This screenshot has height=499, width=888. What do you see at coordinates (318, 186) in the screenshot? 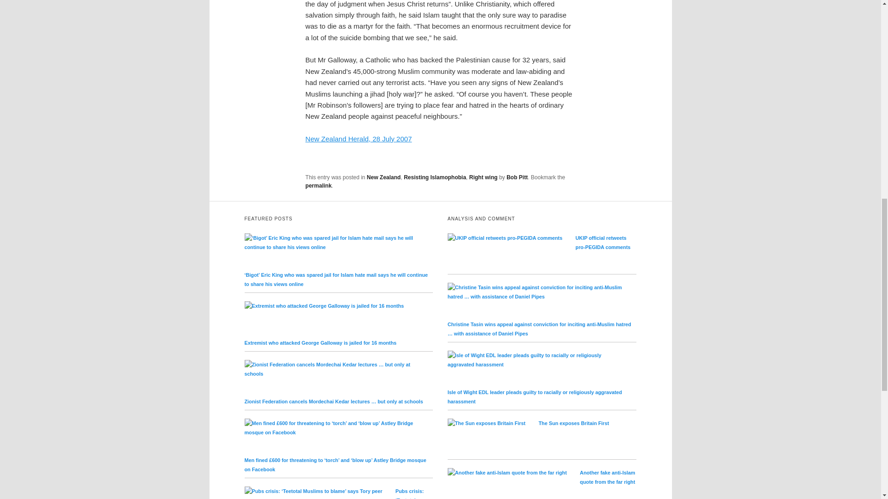
I see `permalink` at bounding box center [318, 186].